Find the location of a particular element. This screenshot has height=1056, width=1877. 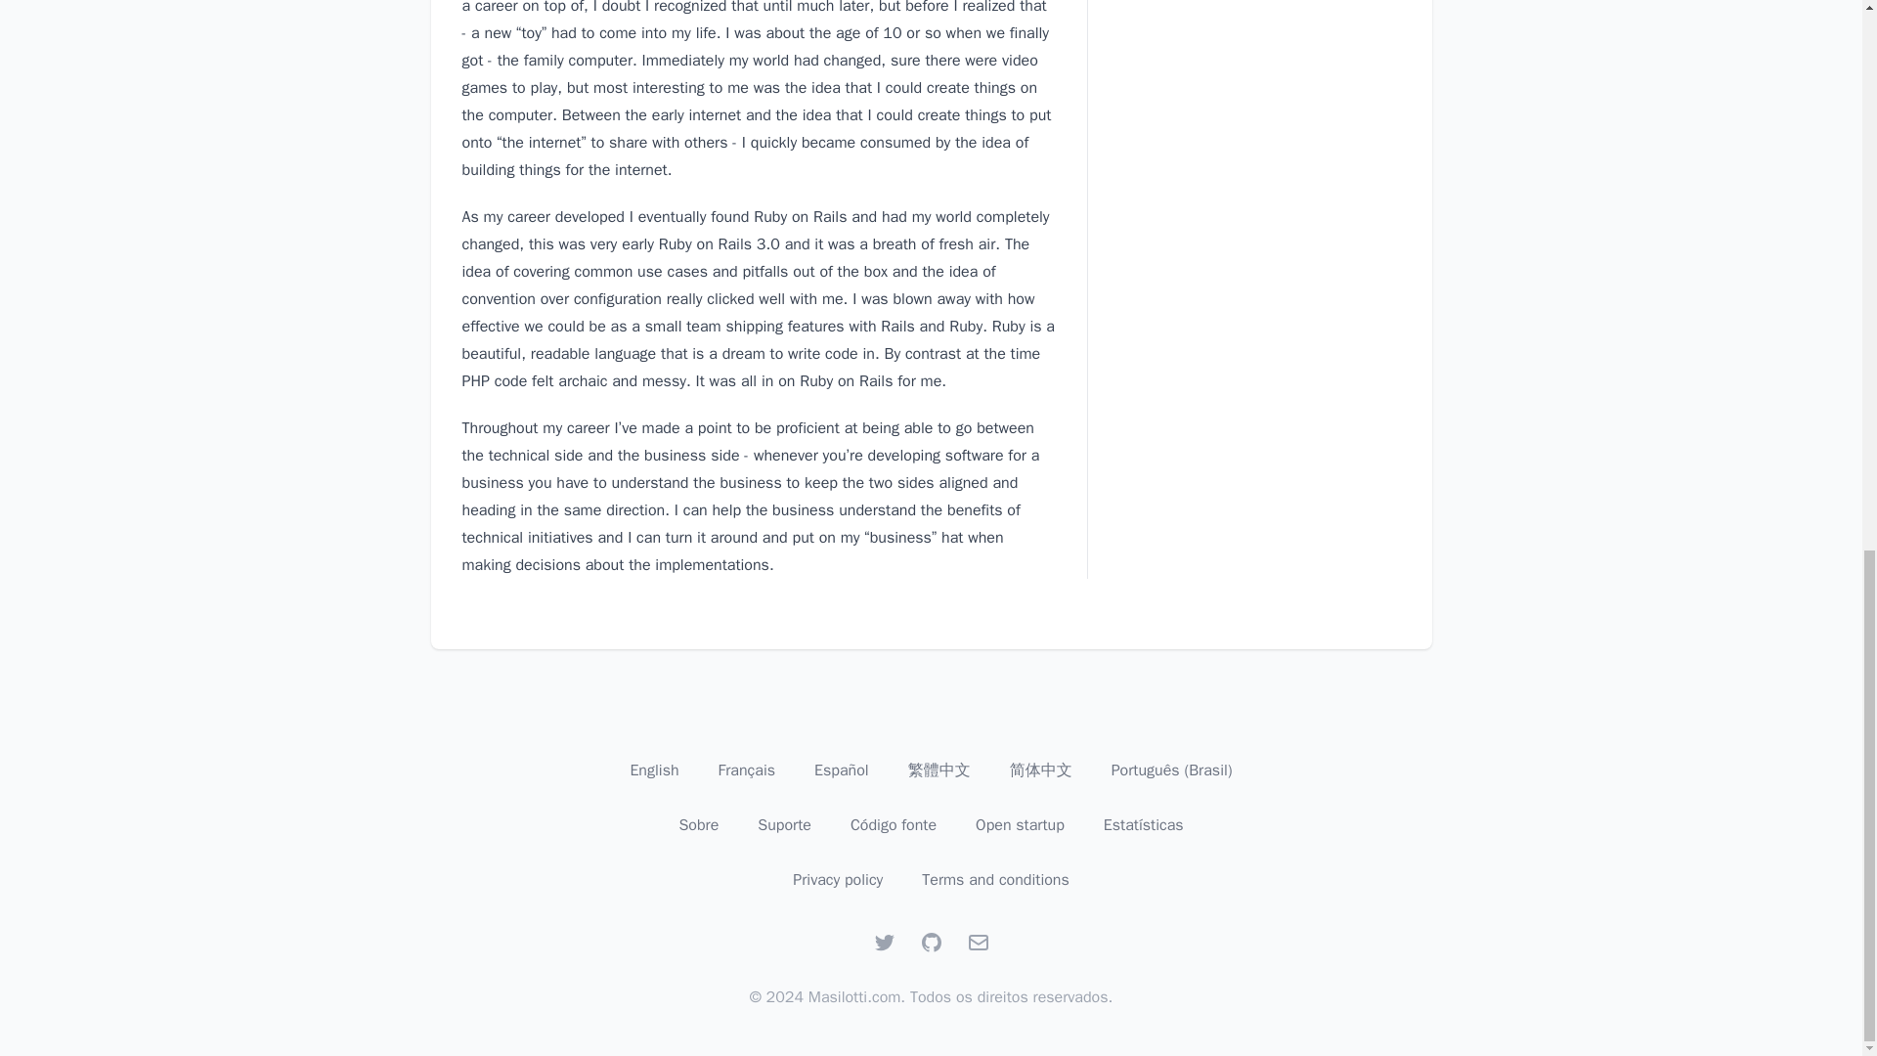

E-mail is located at coordinates (978, 943).